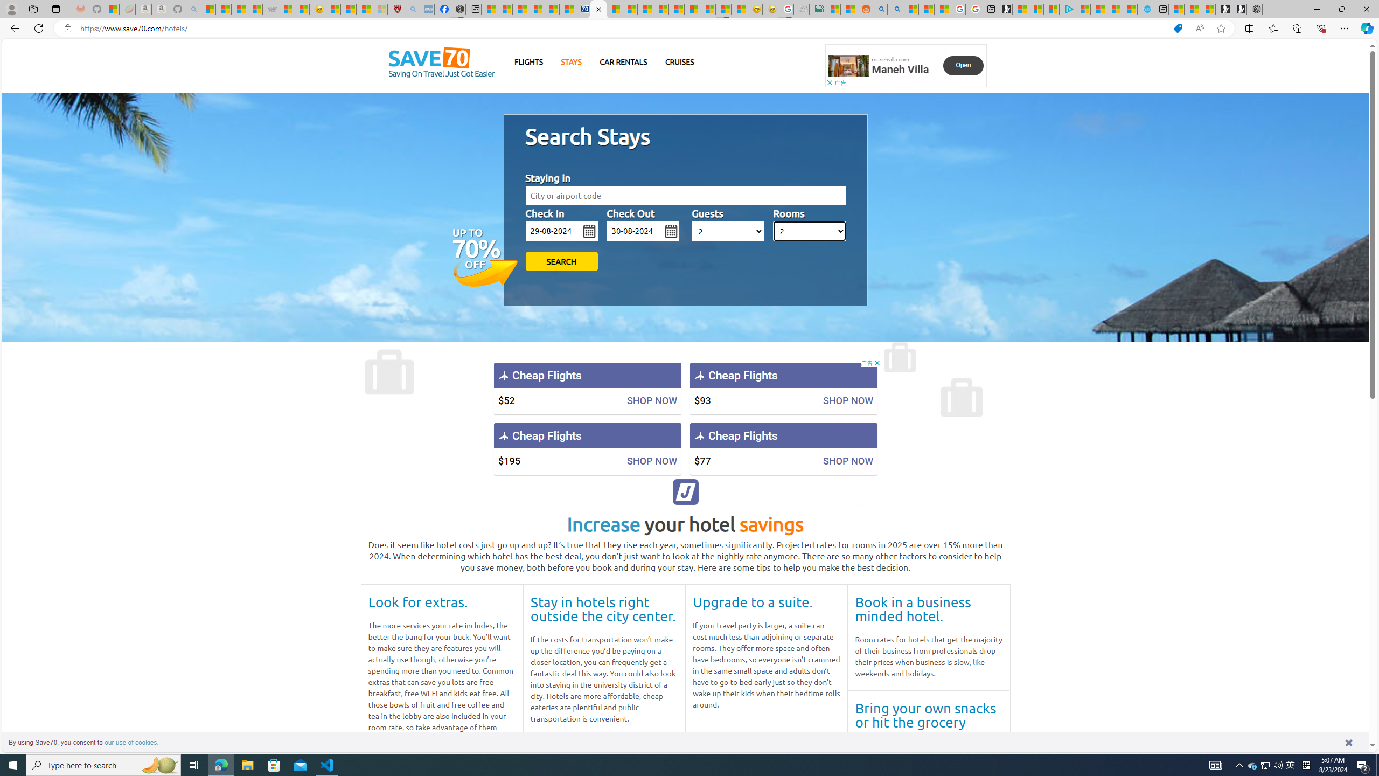  What do you see at coordinates (583, 9) in the screenshot?
I see `Cheap Car Rentals - Save70.com` at bounding box center [583, 9].